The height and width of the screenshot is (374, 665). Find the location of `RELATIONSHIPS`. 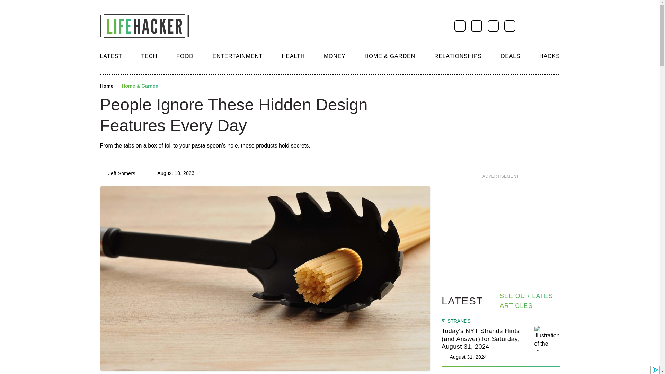

RELATIONSHIPS is located at coordinates (458, 56).